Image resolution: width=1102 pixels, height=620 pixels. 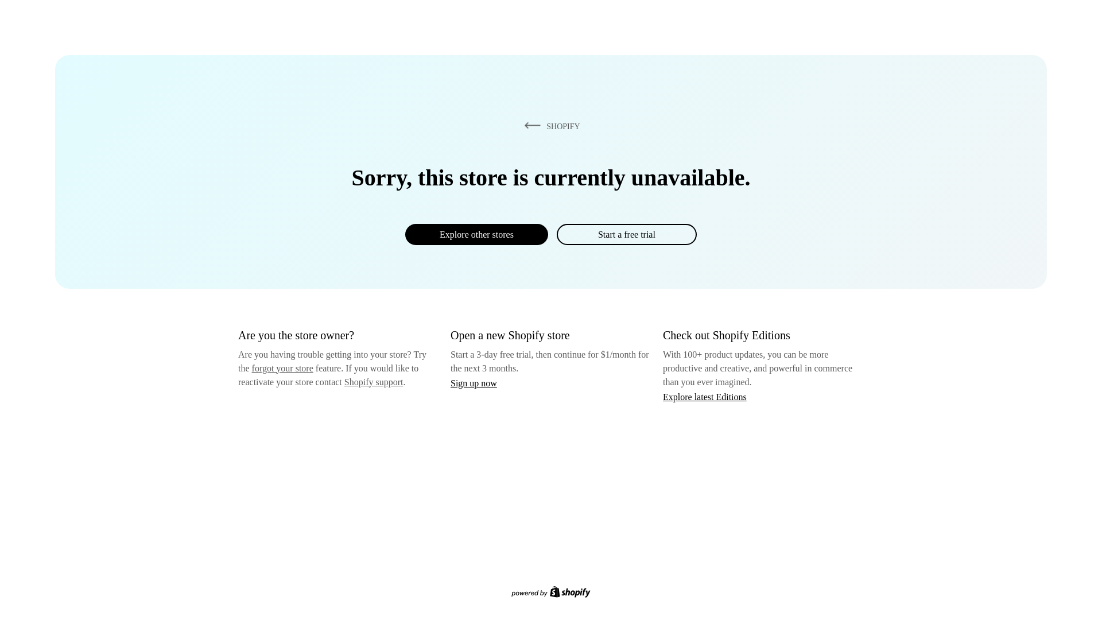 What do you see at coordinates (373, 381) in the screenshot?
I see `Shopify support` at bounding box center [373, 381].